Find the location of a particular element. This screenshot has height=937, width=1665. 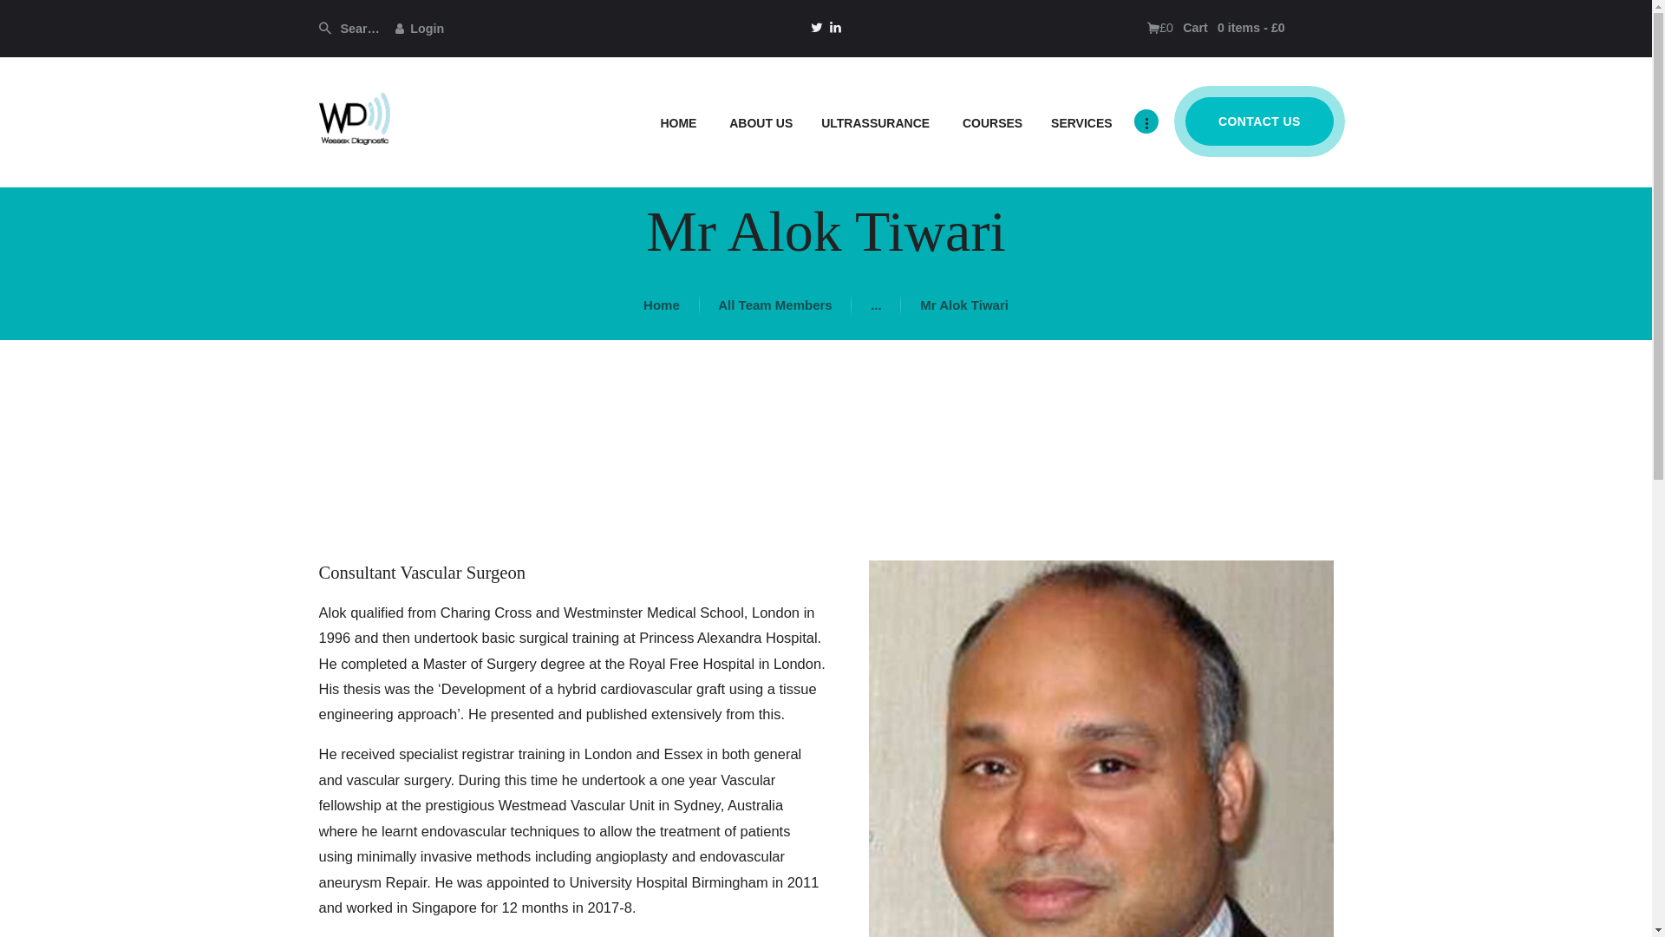

COURSES is located at coordinates (989, 121).